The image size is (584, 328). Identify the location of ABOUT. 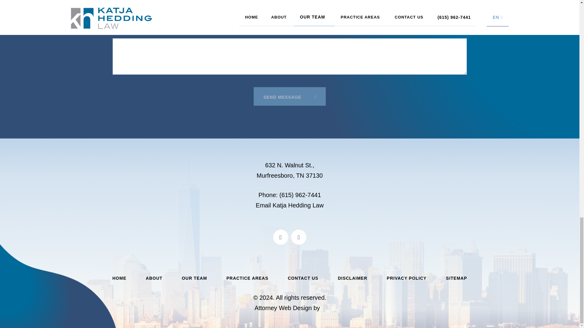
(154, 278).